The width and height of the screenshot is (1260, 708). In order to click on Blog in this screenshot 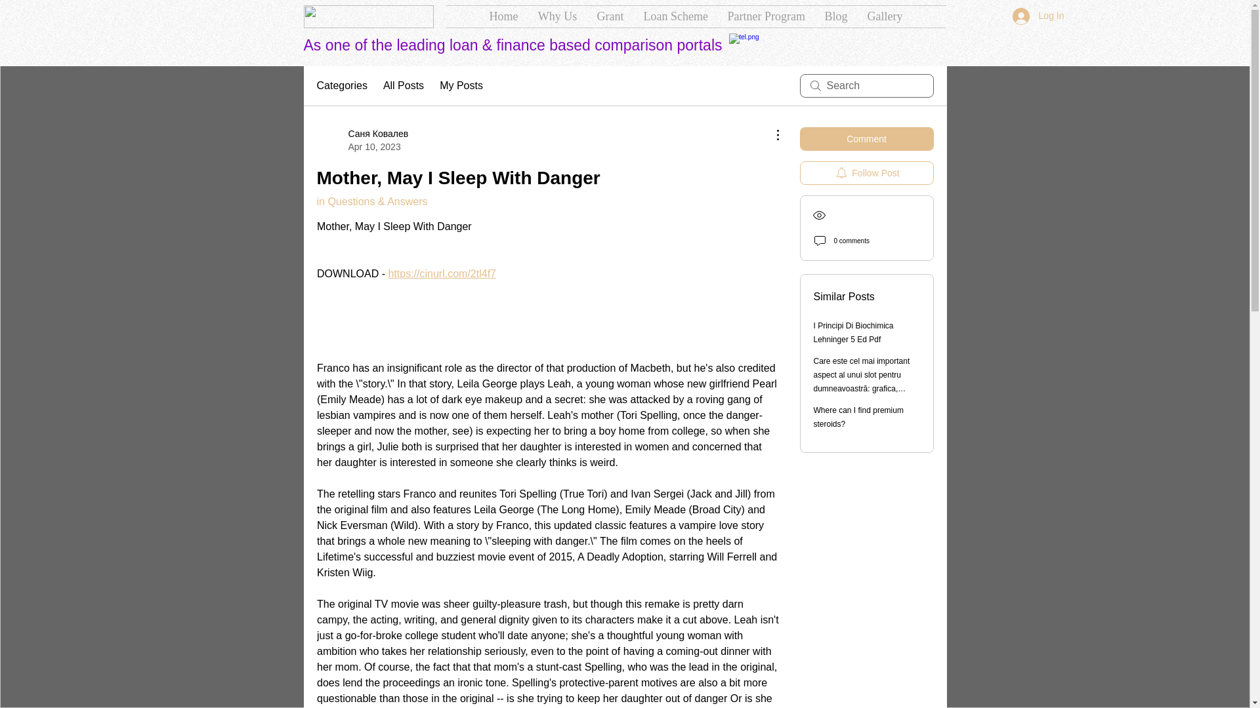, I will do `click(836, 16)`.